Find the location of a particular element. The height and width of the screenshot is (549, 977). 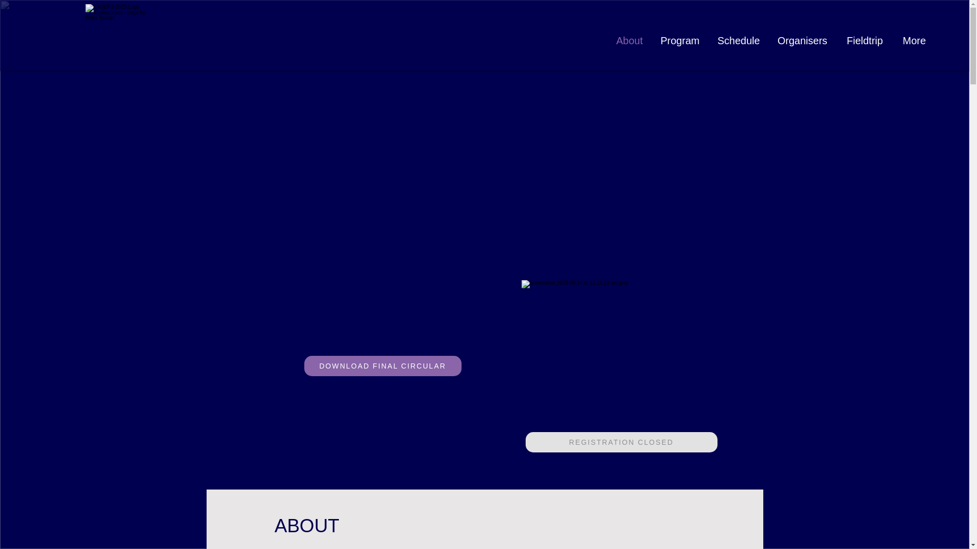

DOWNLOAD FINAL CIRCULAR is located at coordinates (383, 365).